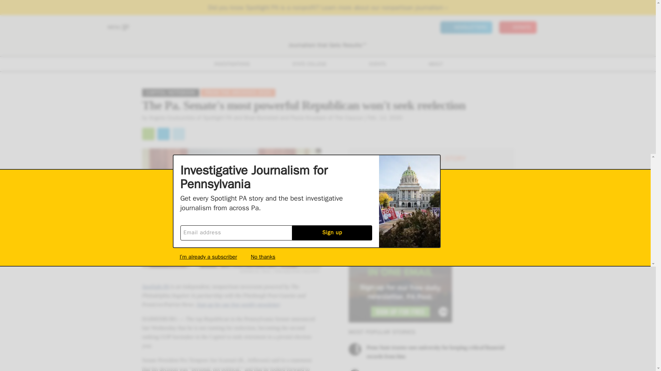 This screenshot has width=661, height=371. What do you see at coordinates (163, 134) in the screenshot?
I see `Share this page on Facebook` at bounding box center [163, 134].